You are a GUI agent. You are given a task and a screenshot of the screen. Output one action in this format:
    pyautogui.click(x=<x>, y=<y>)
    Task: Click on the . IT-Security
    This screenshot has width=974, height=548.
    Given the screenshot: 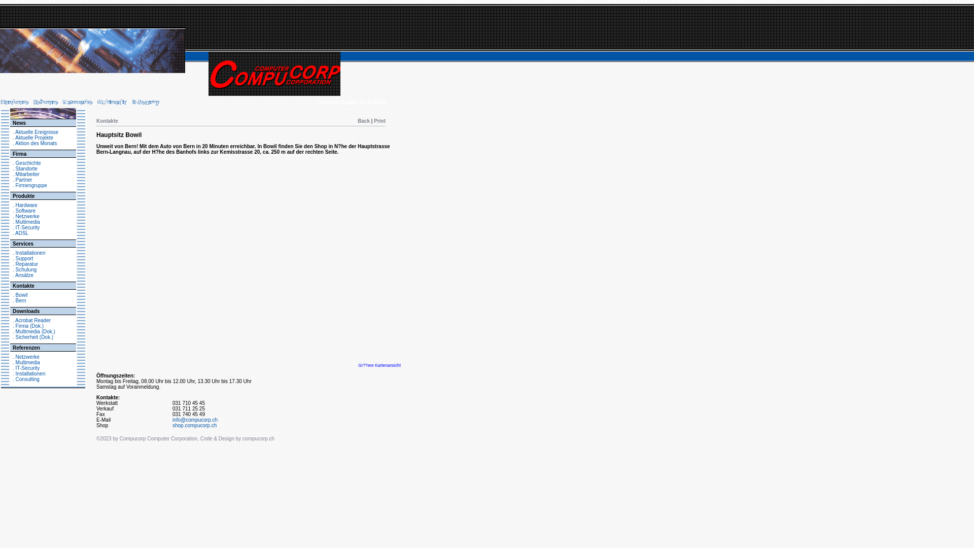 What is the action you would take?
    pyautogui.click(x=26, y=368)
    